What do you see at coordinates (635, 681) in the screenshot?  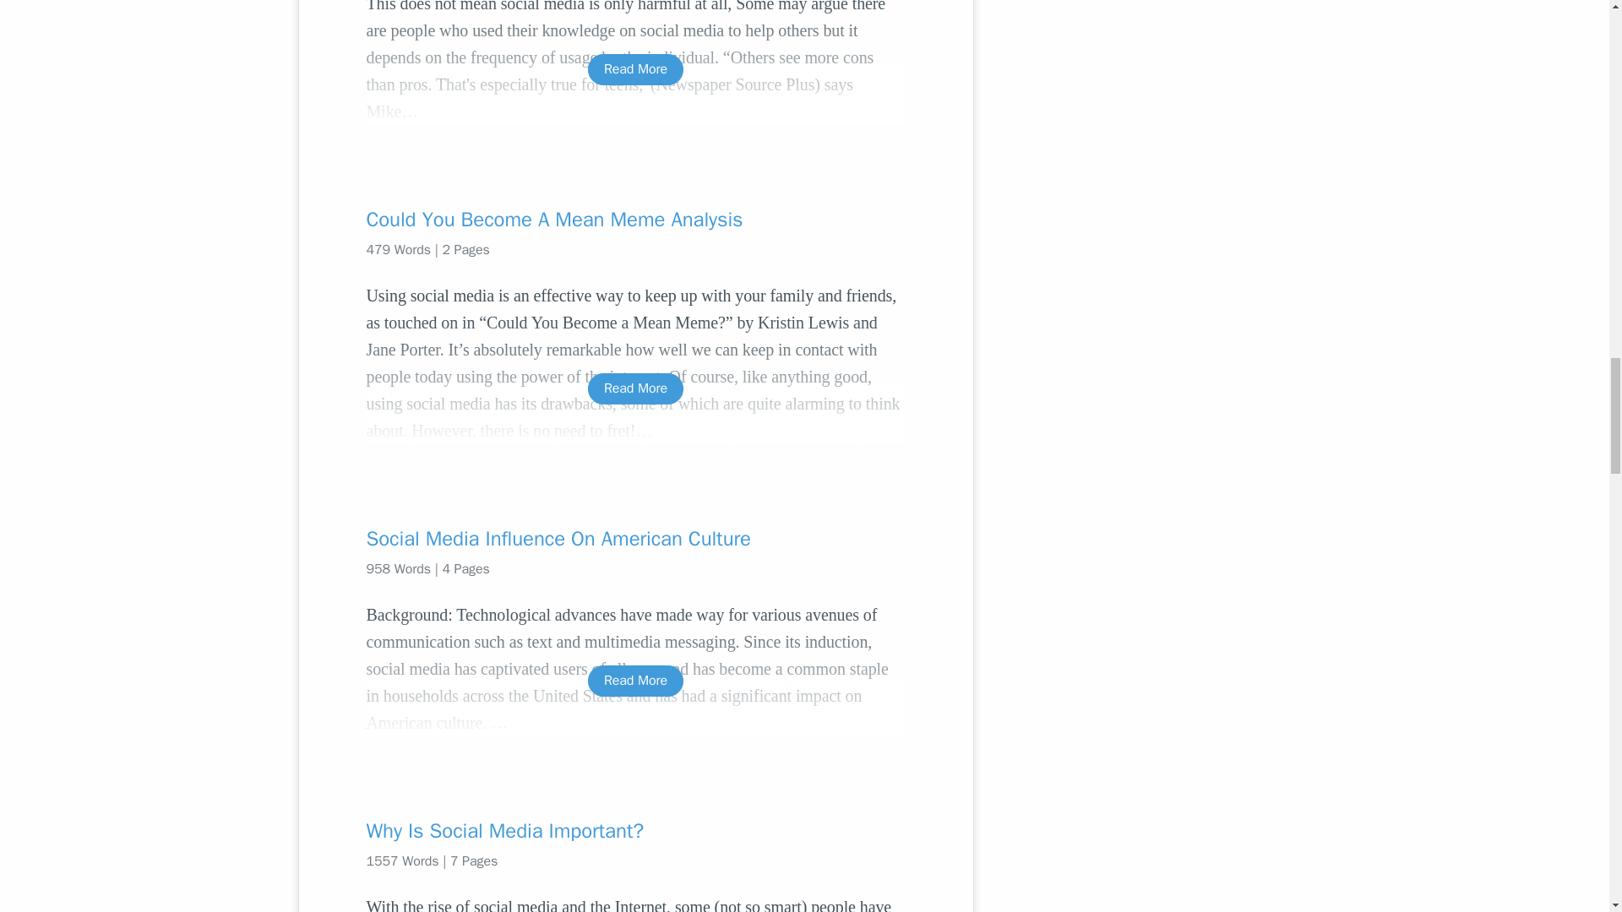 I see `Read More` at bounding box center [635, 681].